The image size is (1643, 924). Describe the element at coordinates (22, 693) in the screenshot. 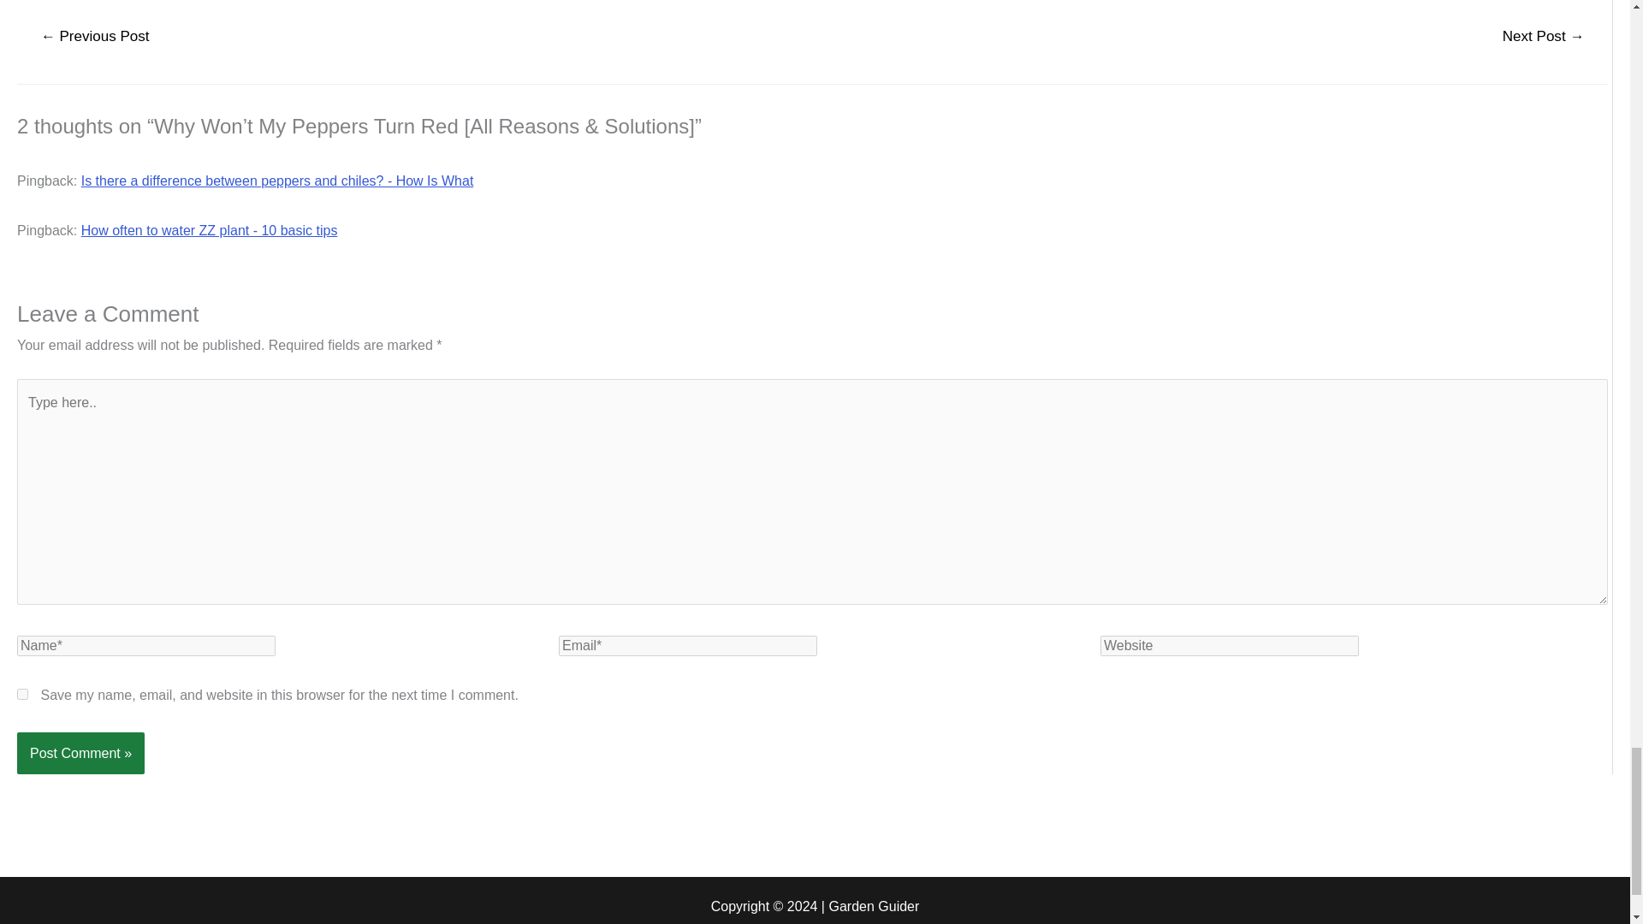

I see `yes` at that location.